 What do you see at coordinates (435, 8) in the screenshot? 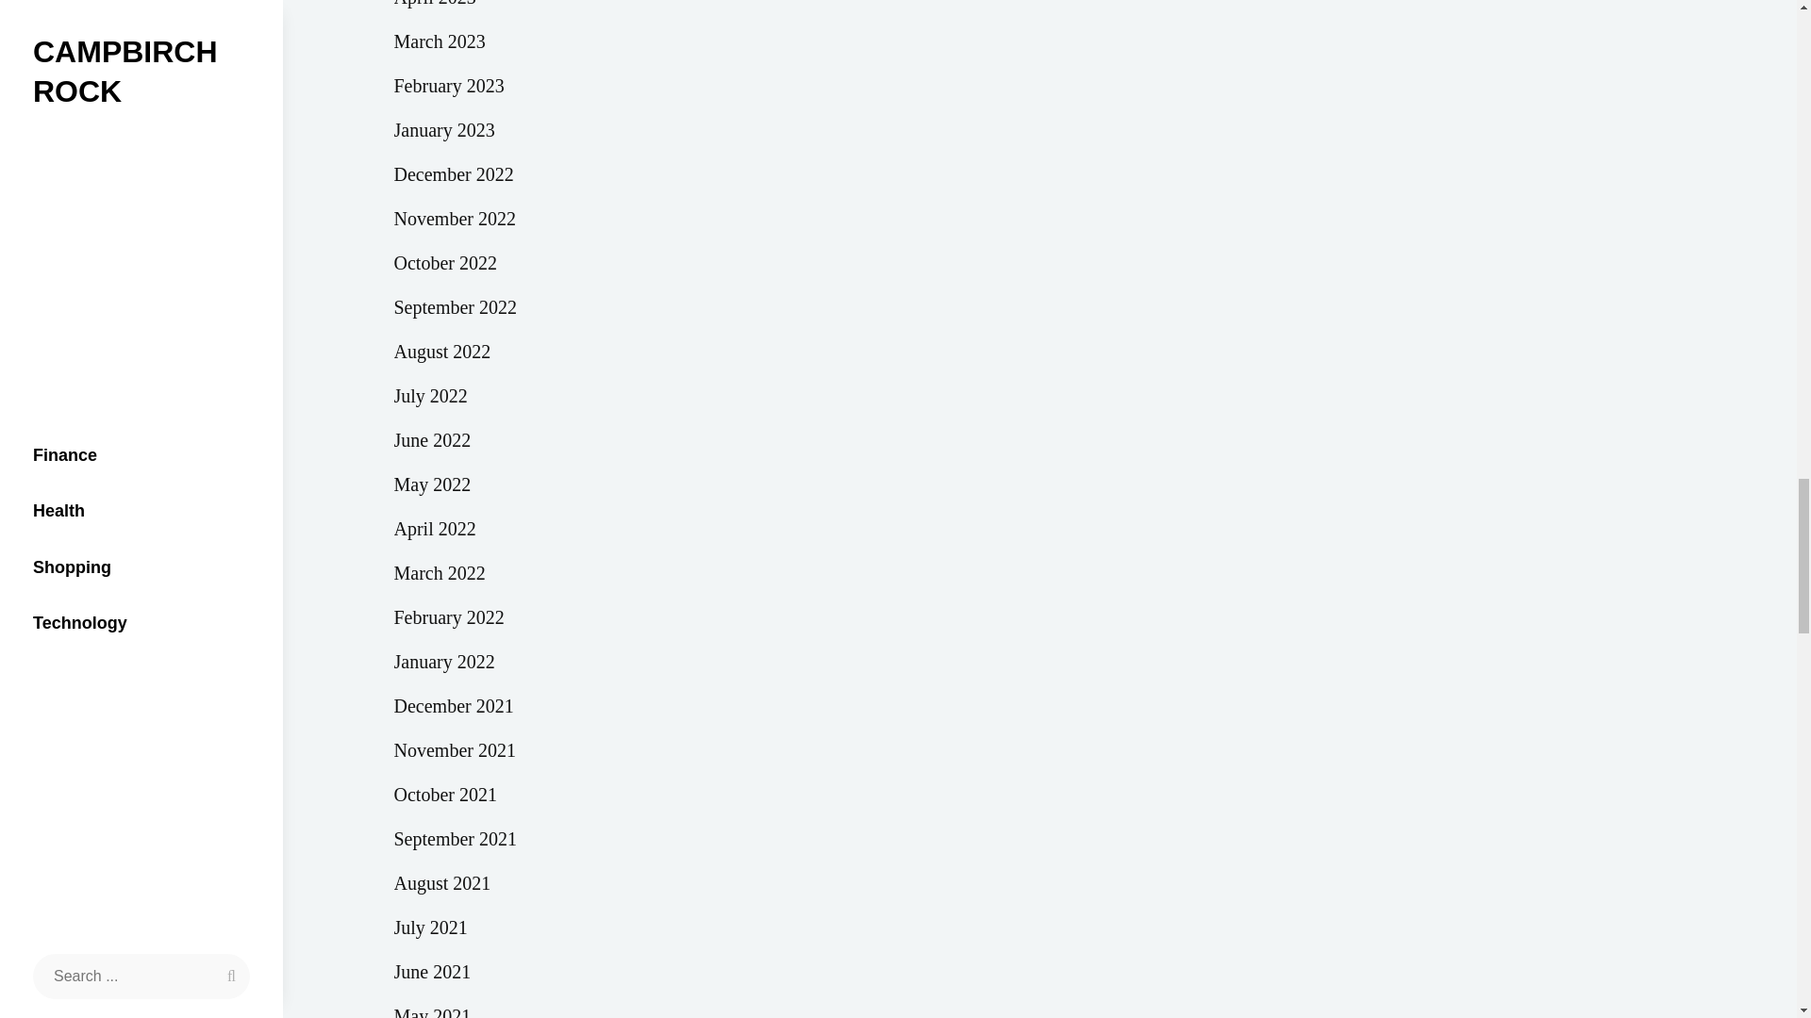
I see `April 2023` at bounding box center [435, 8].